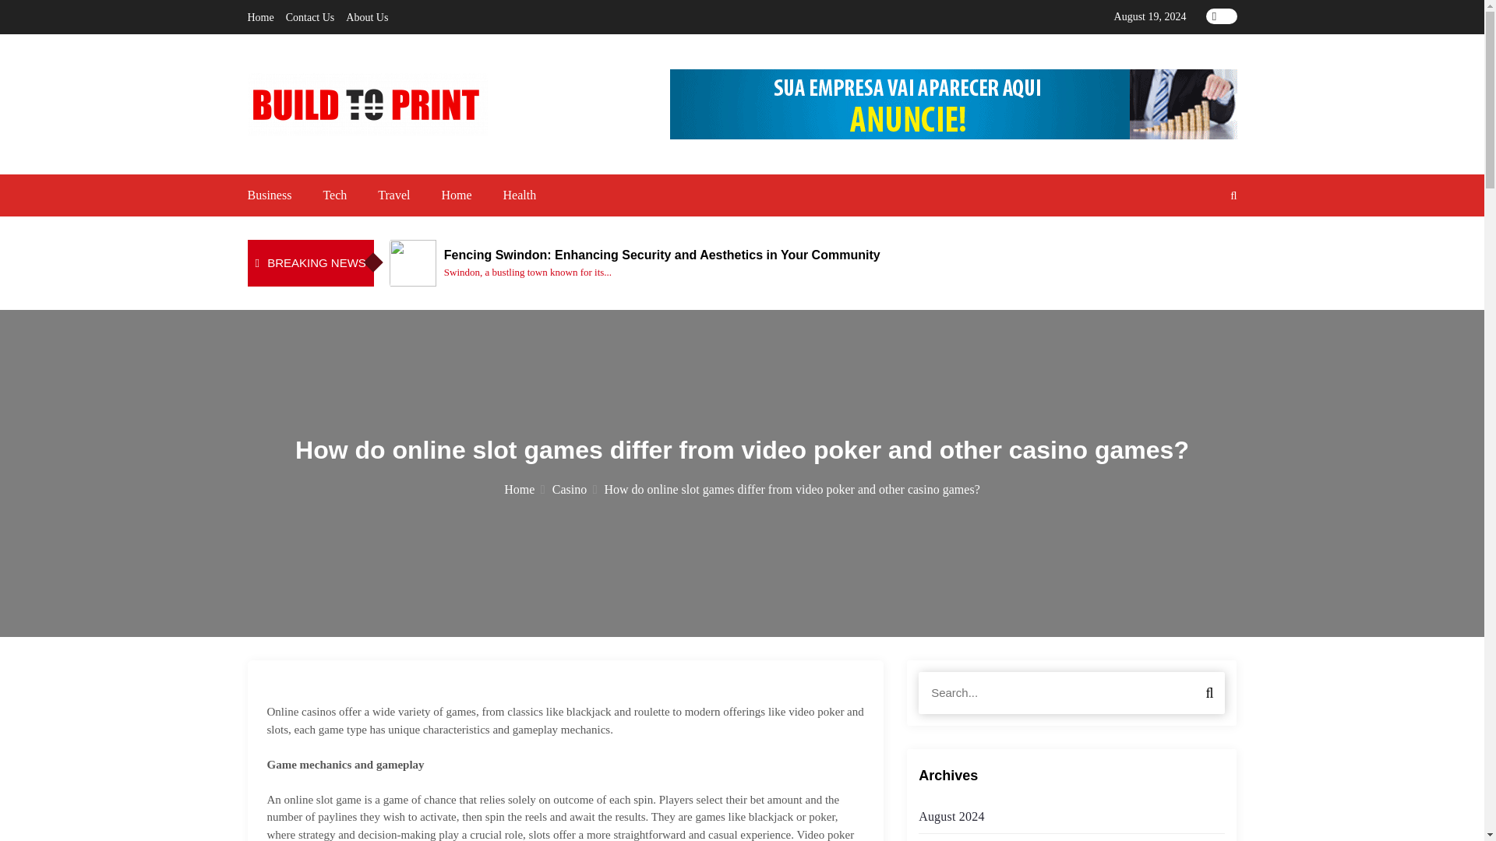 The height and width of the screenshot is (841, 1496). What do you see at coordinates (260, 17) in the screenshot?
I see `Home` at bounding box center [260, 17].